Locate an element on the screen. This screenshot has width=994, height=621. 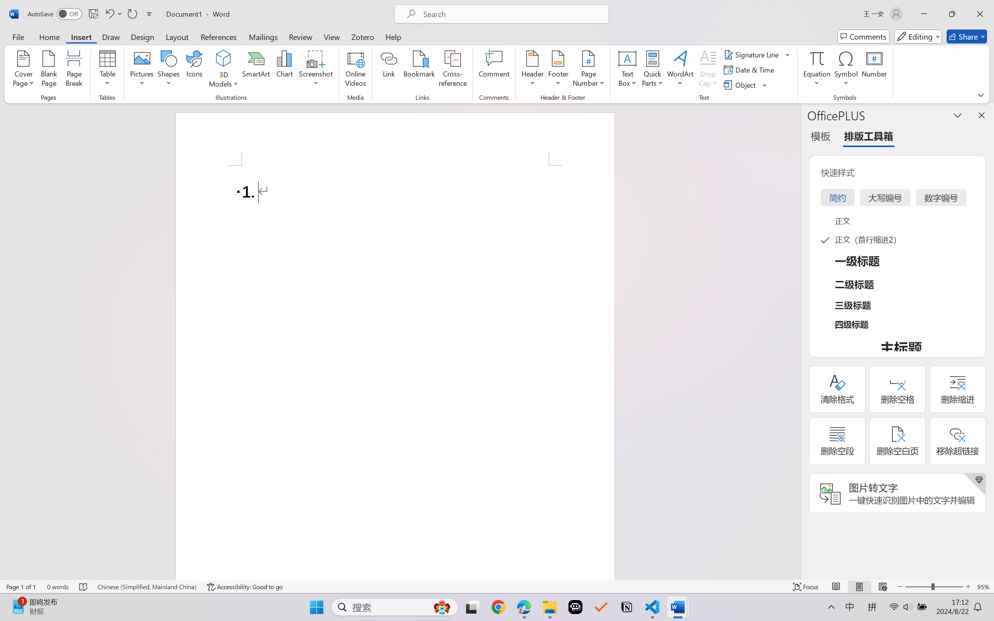
Equation is located at coordinates (817, 70).